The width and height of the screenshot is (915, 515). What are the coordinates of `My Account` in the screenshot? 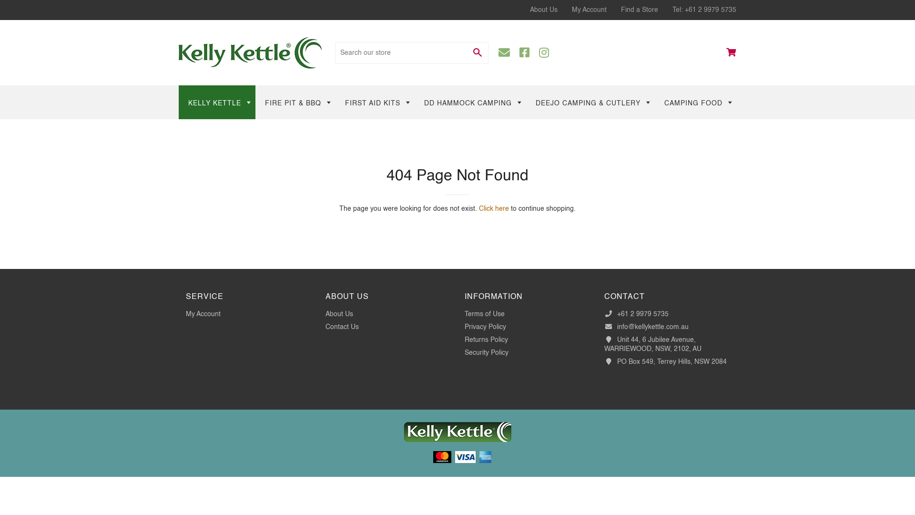 It's located at (589, 10).